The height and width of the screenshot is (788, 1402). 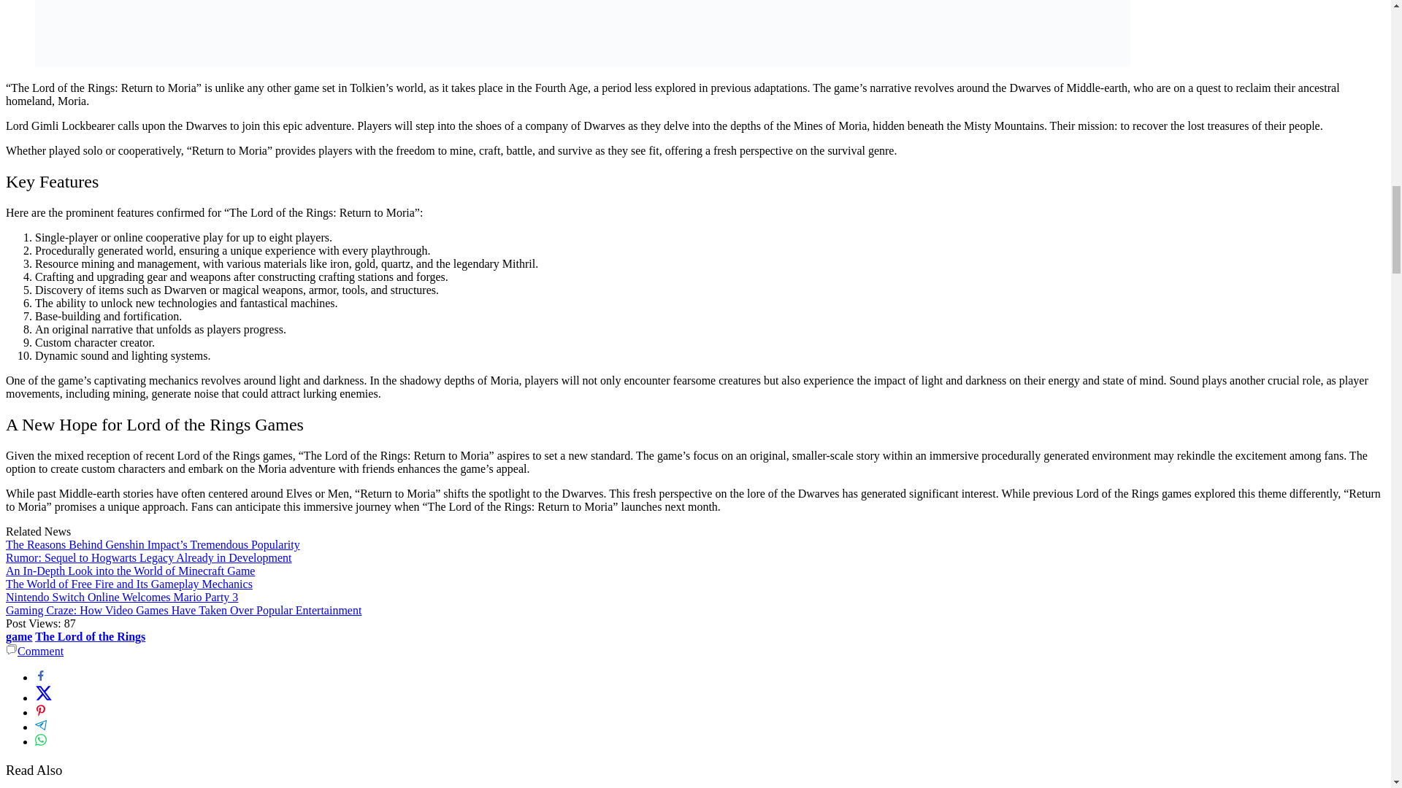 What do you see at coordinates (148, 557) in the screenshot?
I see `Rumor: Sequel to Hogwarts Legacy Already in Development` at bounding box center [148, 557].